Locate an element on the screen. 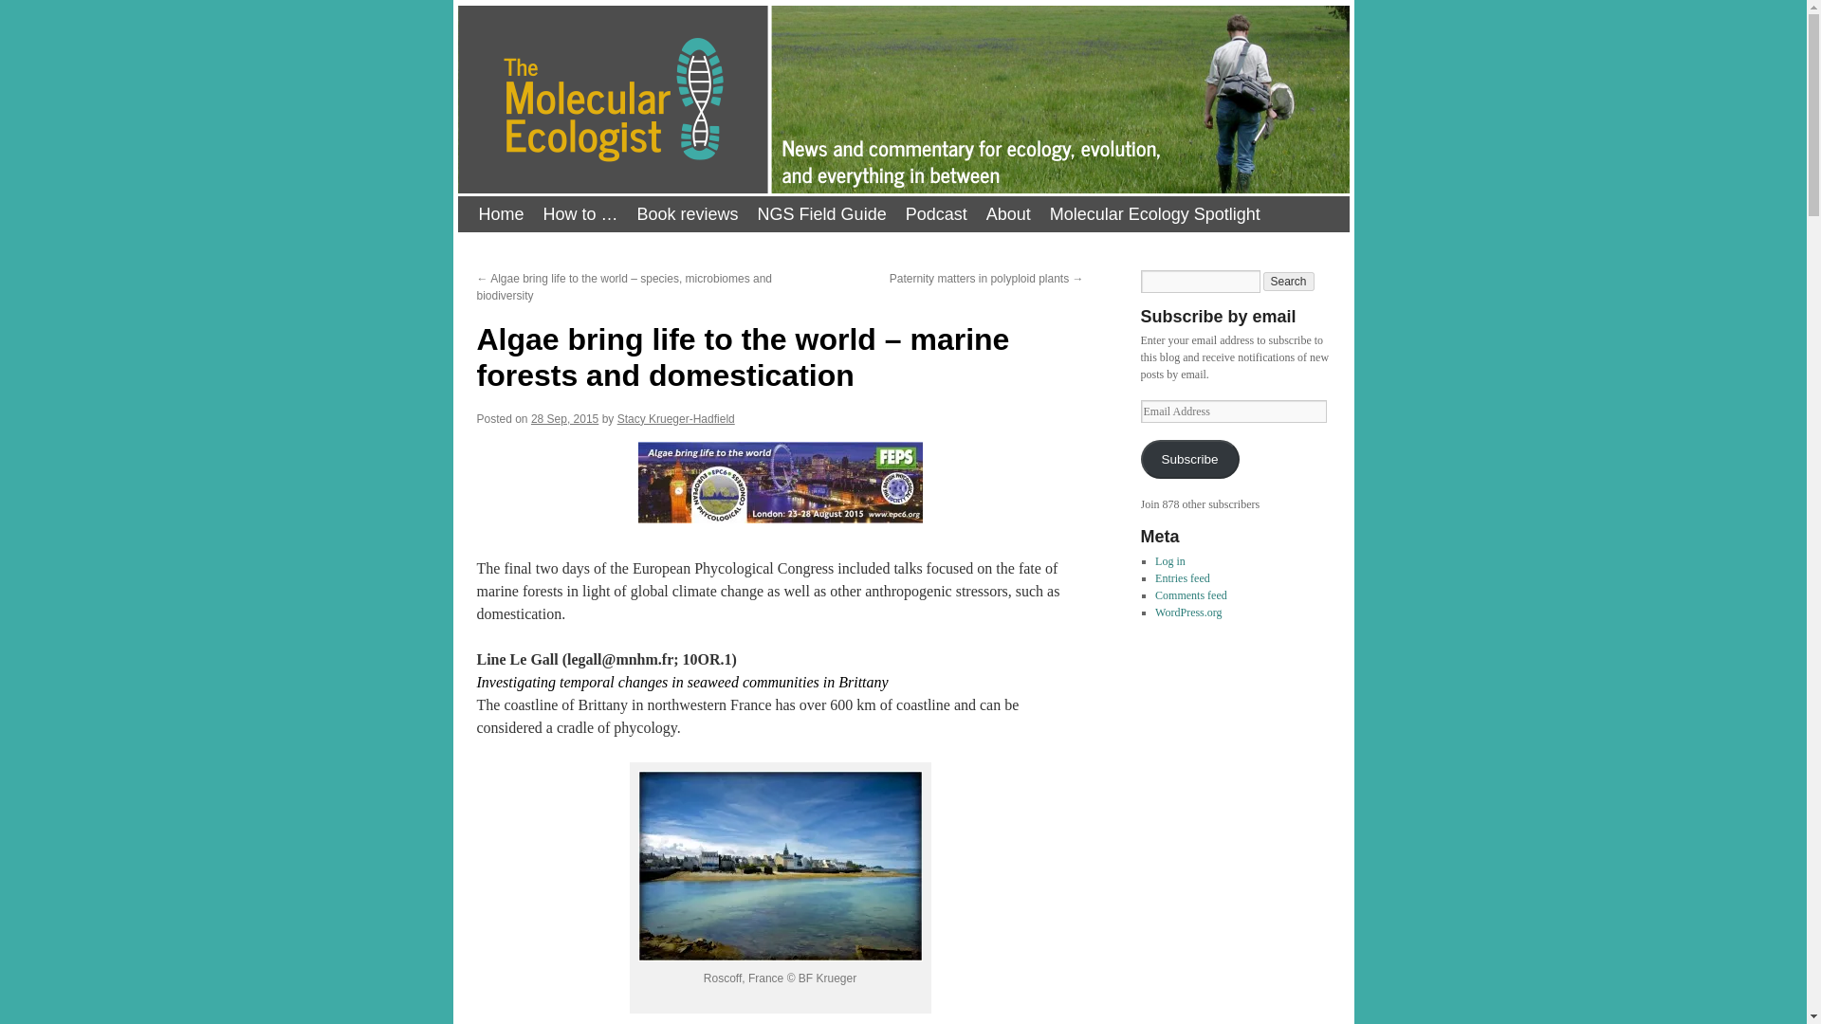 The image size is (1821, 1024). About is located at coordinates (1007, 214).